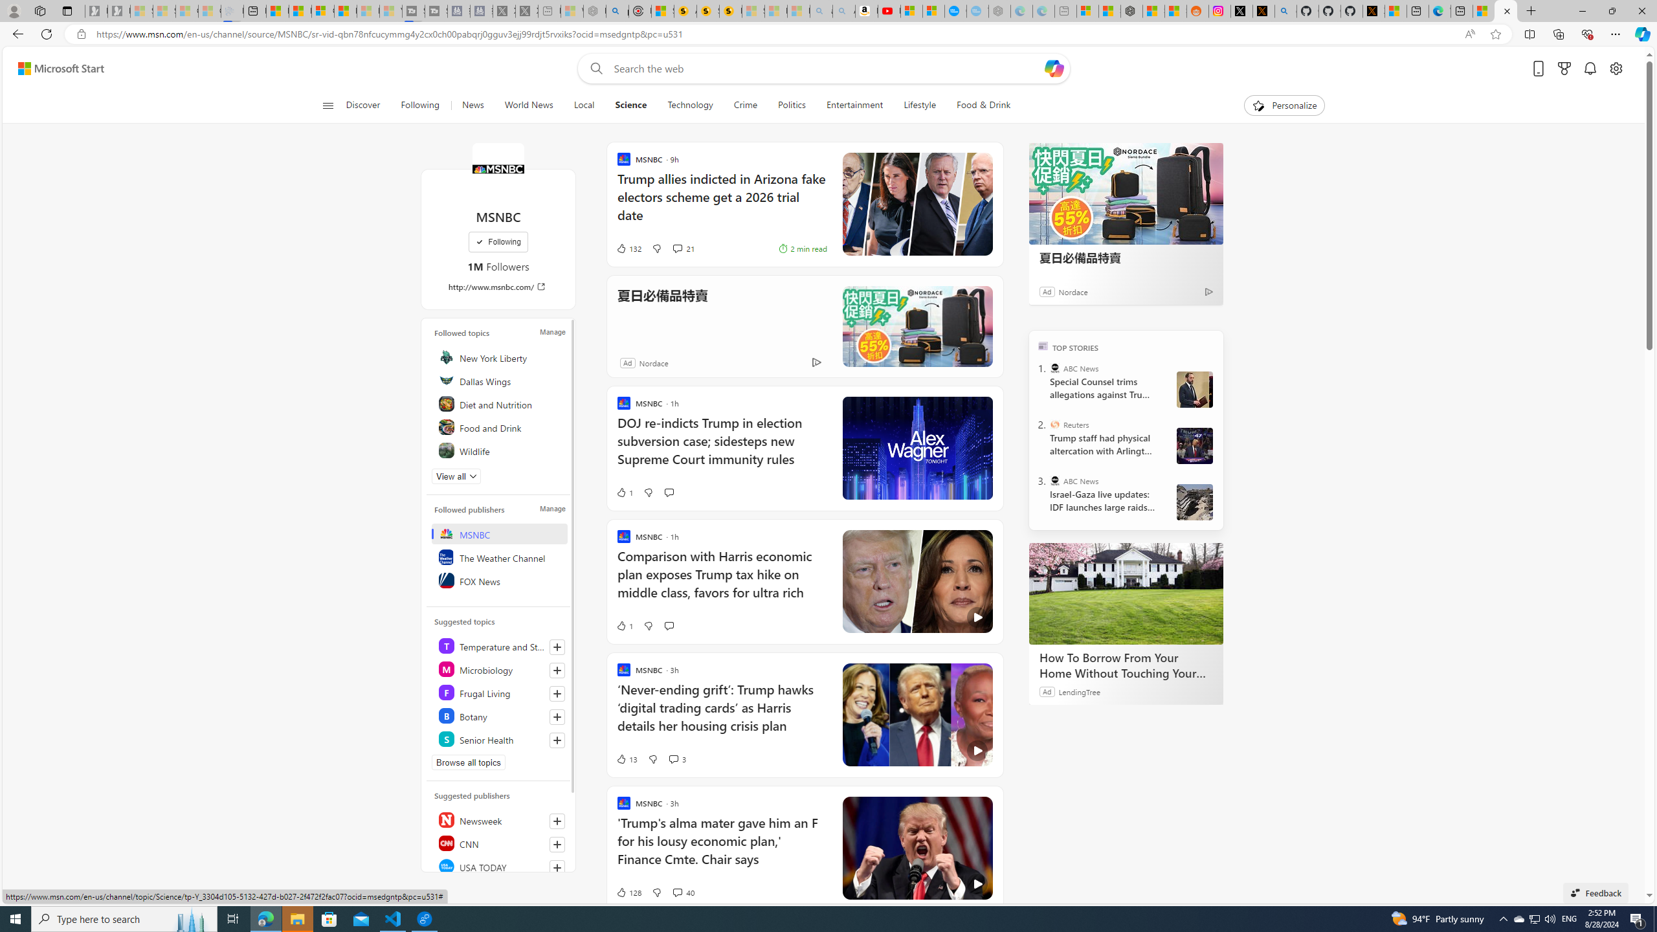 This screenshot has height=932, width=1657. I want to click on Food & Drink, so click(978, 105).